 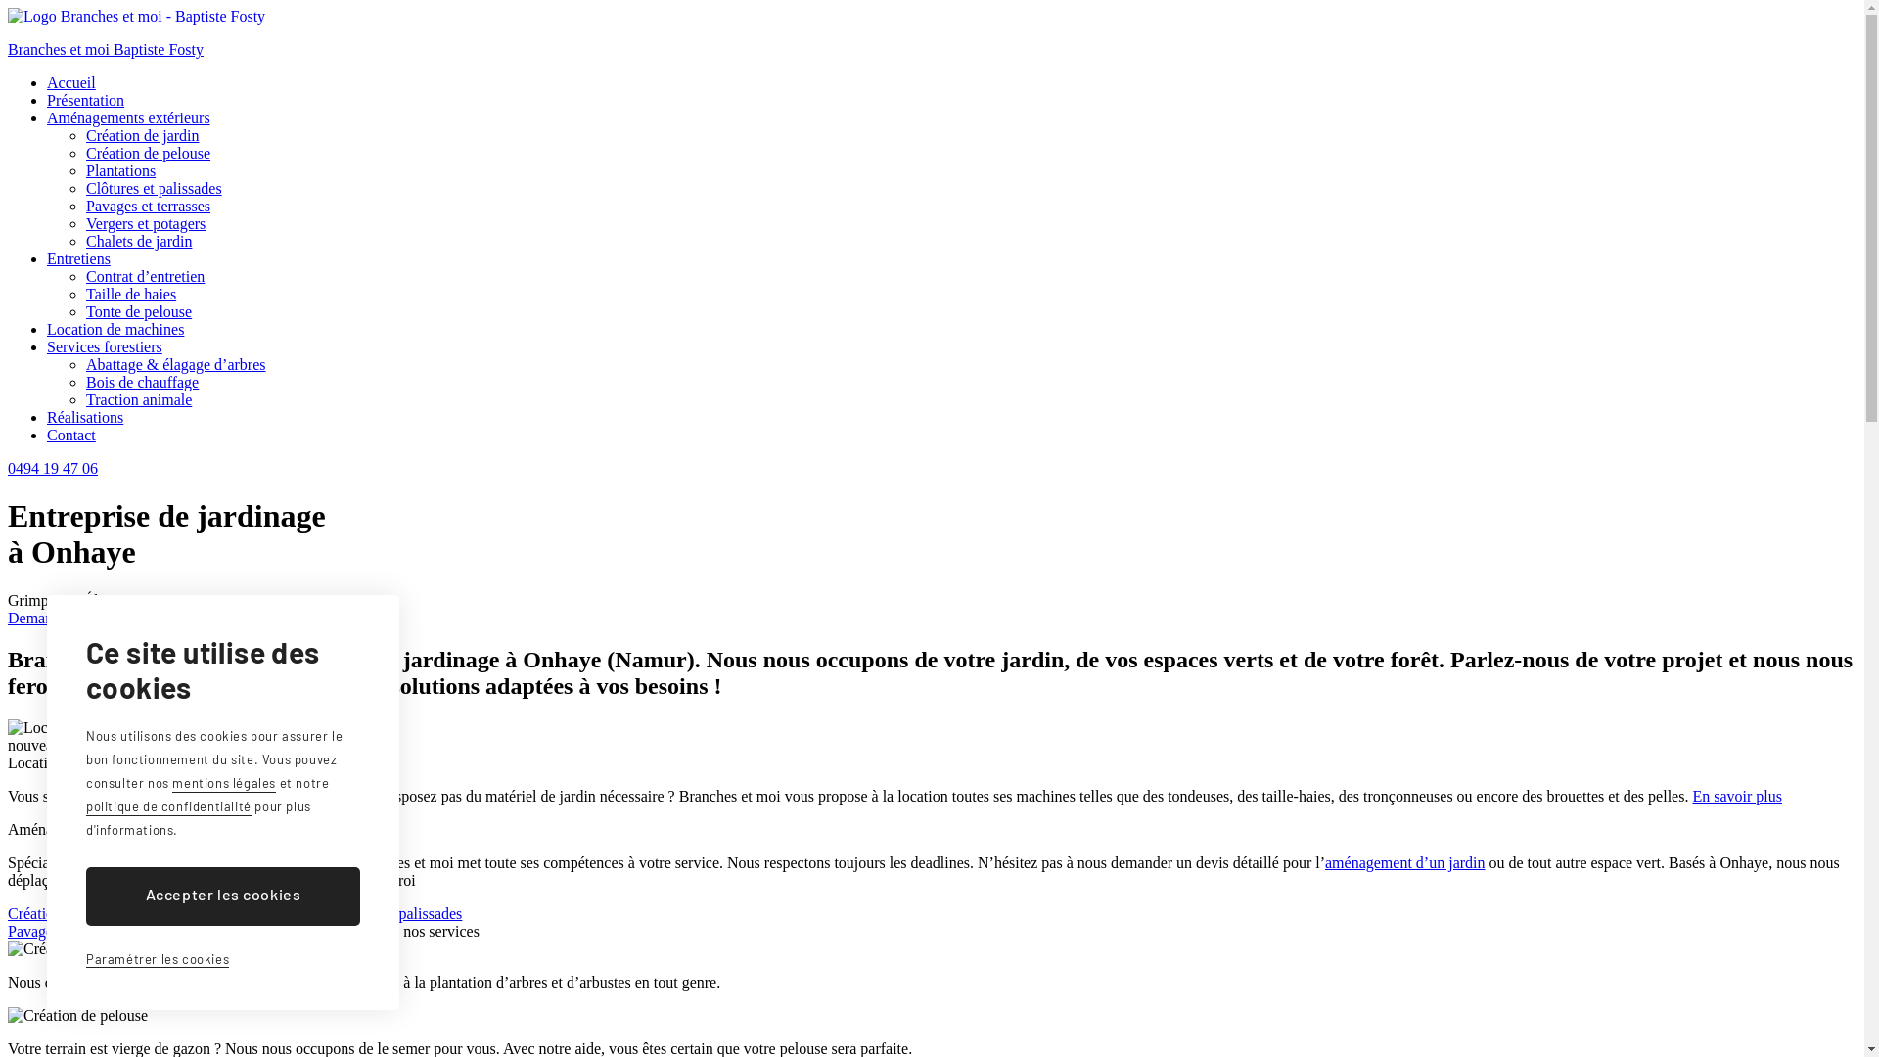 I want to click on Contact, so click(x=71, y=435).